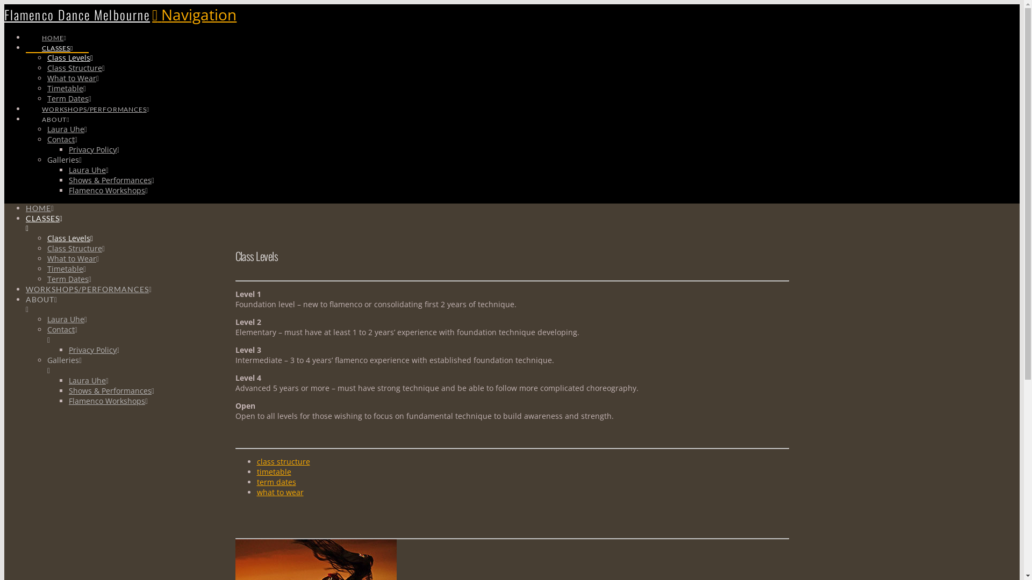  Describe the element at coordinates (77, 15) in the screenshot. I see `Flamenco Dance Melbourne` at that location.